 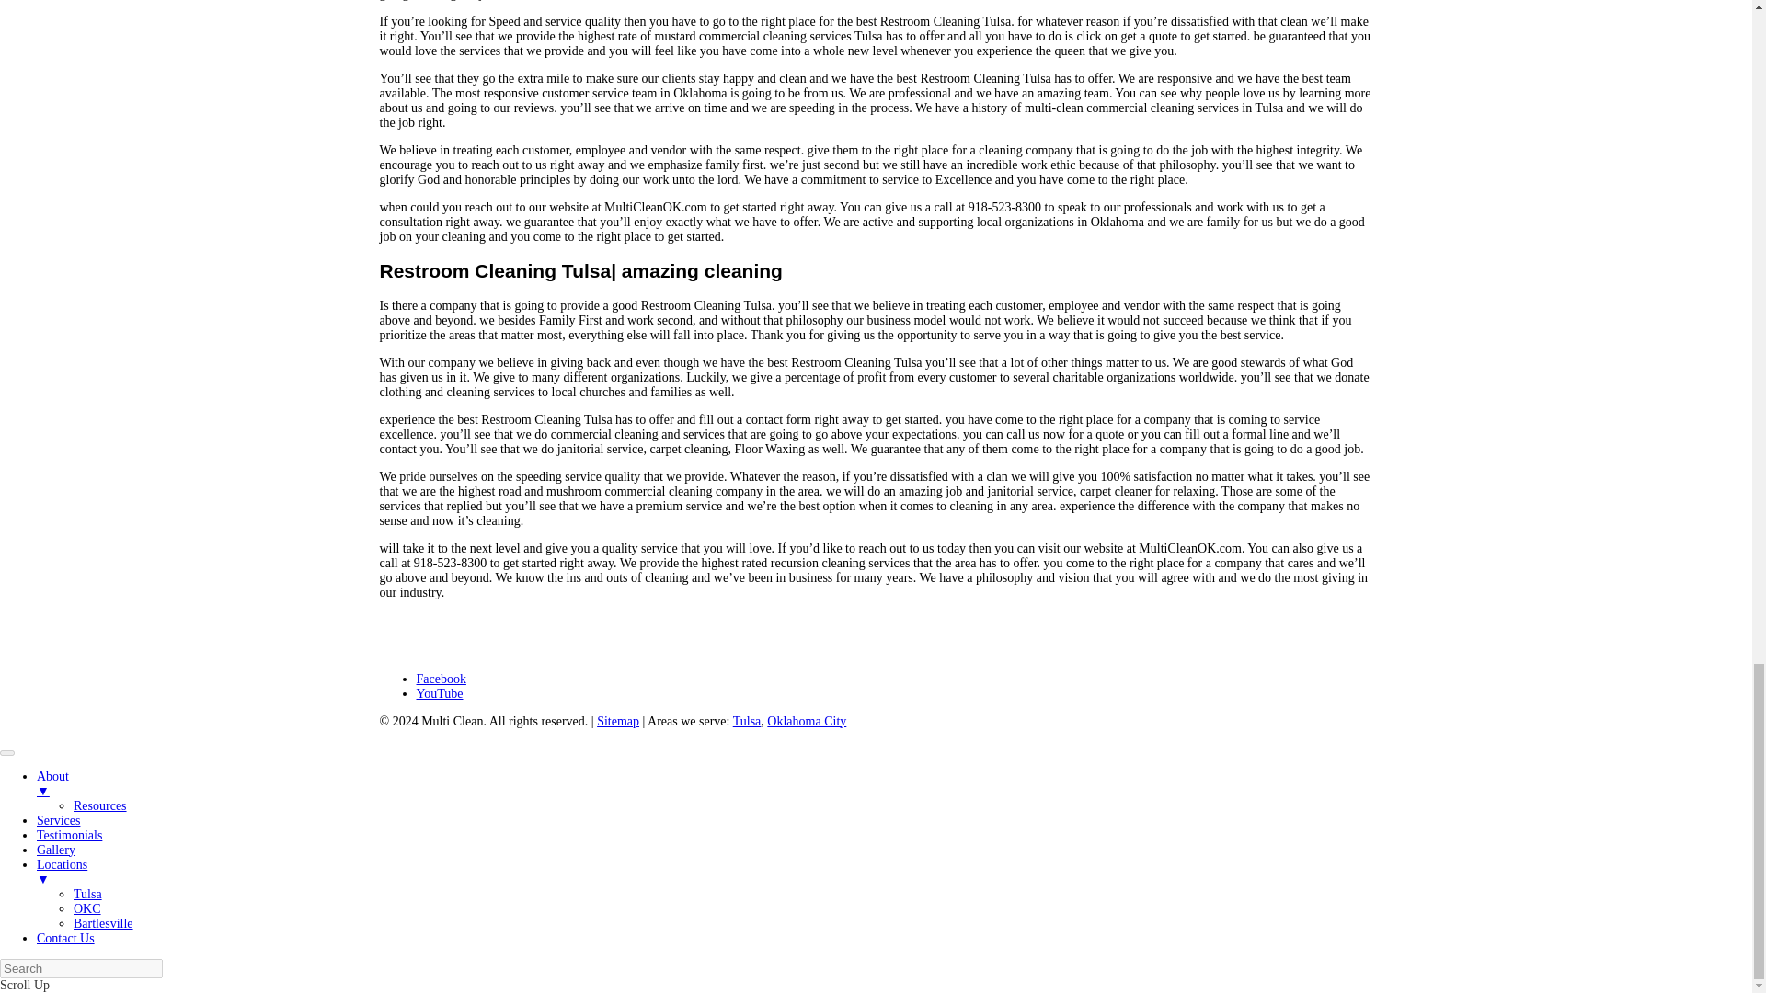 What do you see at coordinates (100, 805) in the screenshot?
I see `Resources` at bounding box center [100, 805].